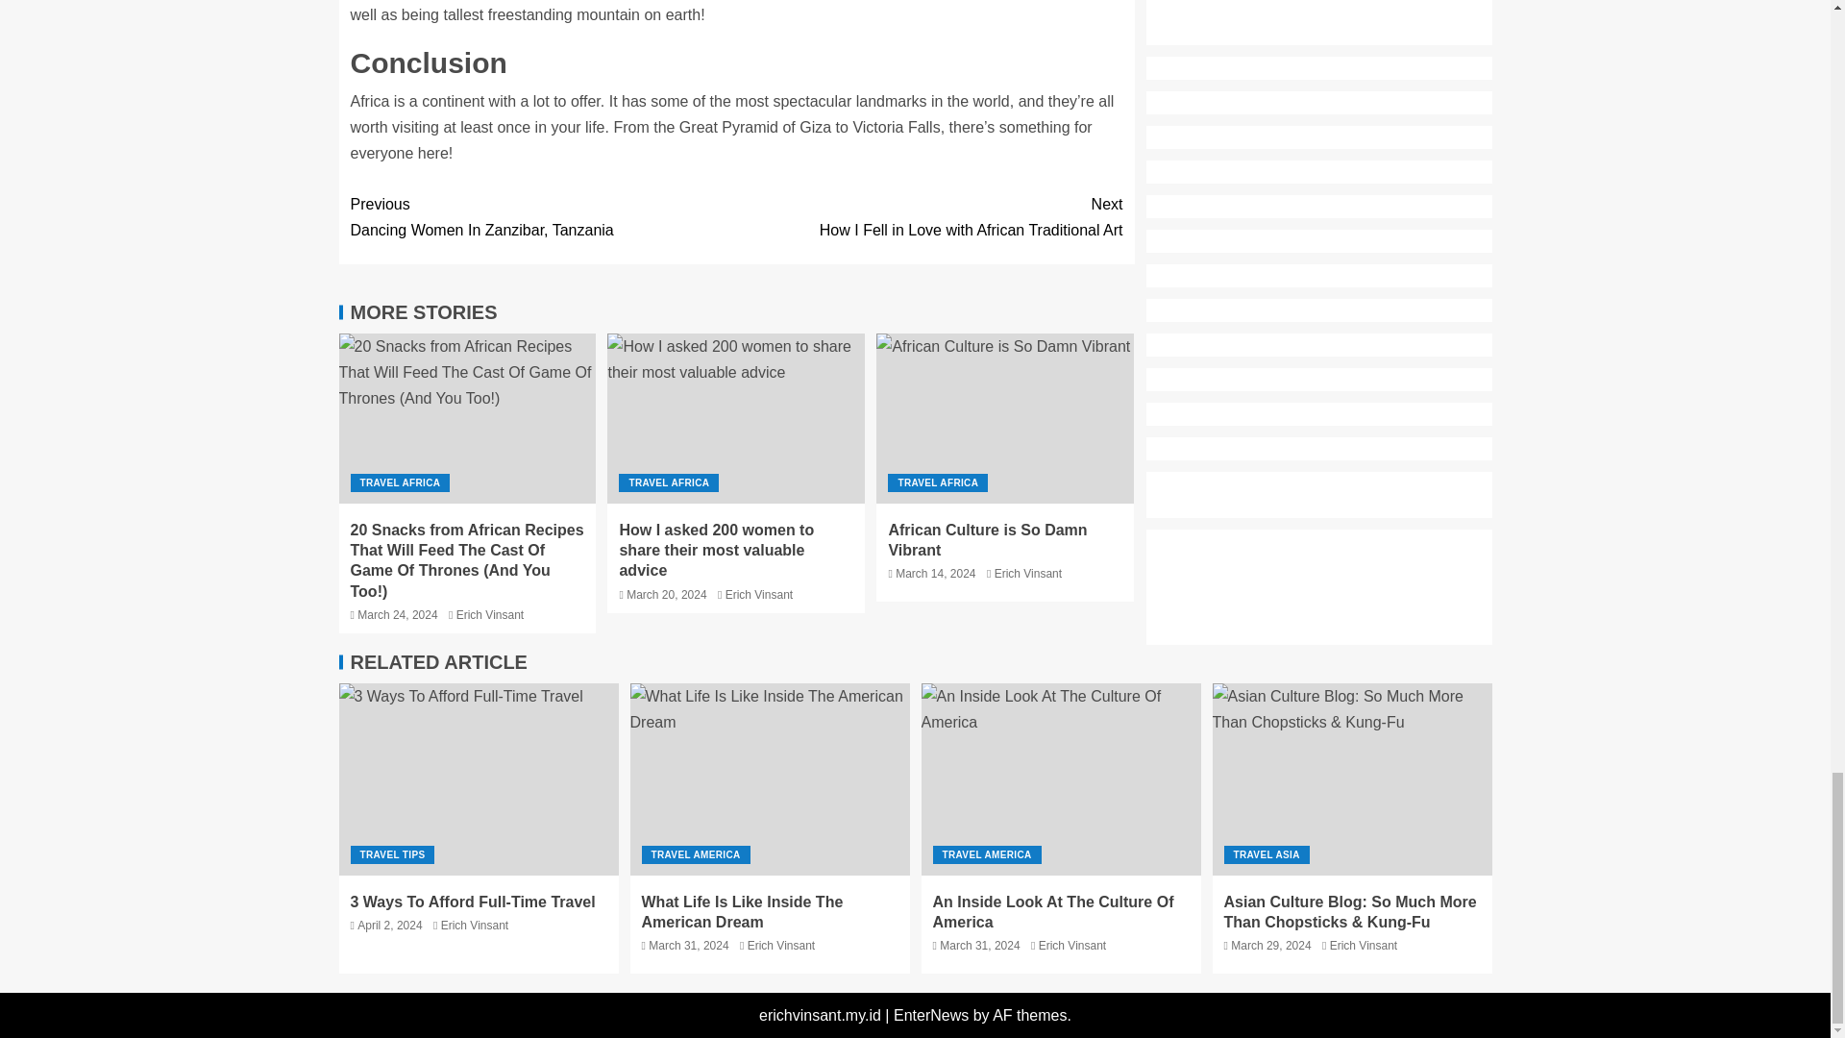 Image resolution: width=1845 pixels, height=1038 pixels. What do you see at coordinates (736, 417) in the screenshot?
I see `How I asked 200 women to share their most valuable advice` at bounding box center [736, 417].